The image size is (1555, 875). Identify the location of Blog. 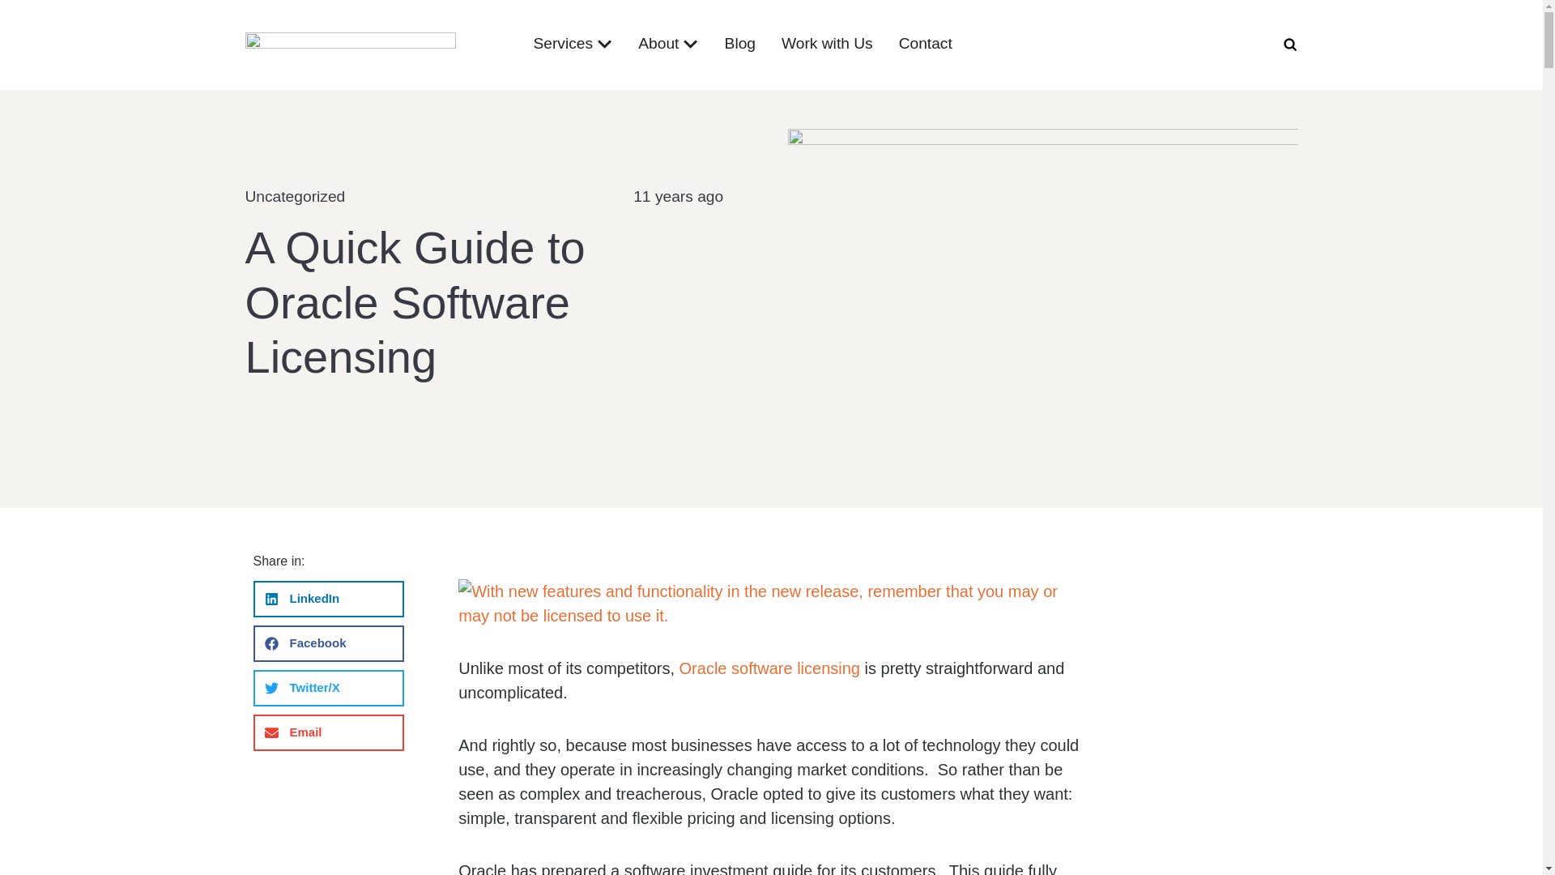
(740, 44).